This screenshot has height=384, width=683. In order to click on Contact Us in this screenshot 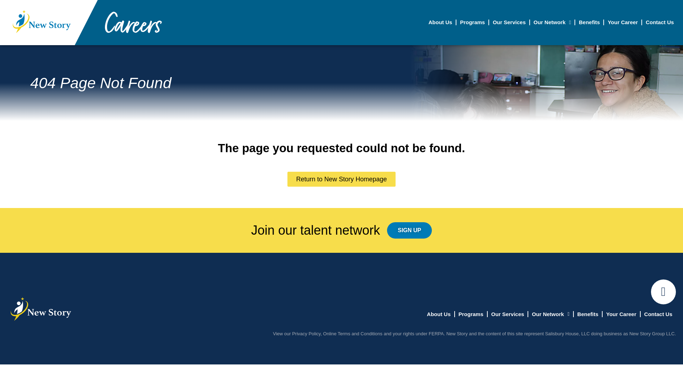, I will do `click(660, 22)`.